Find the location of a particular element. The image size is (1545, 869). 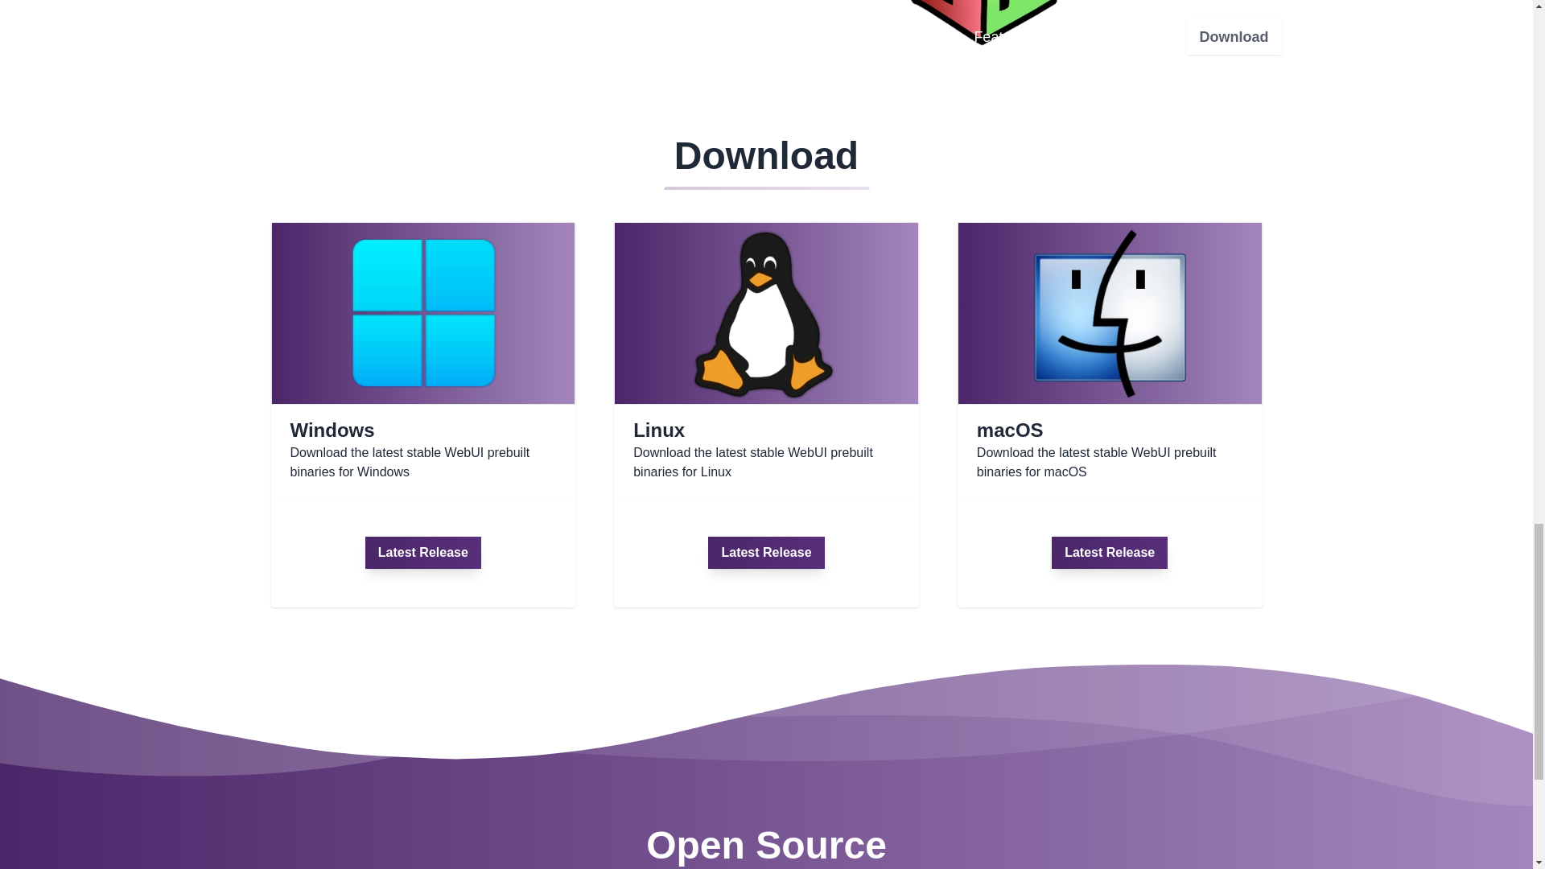

Latest Release is located at coordinates (1110, 553).